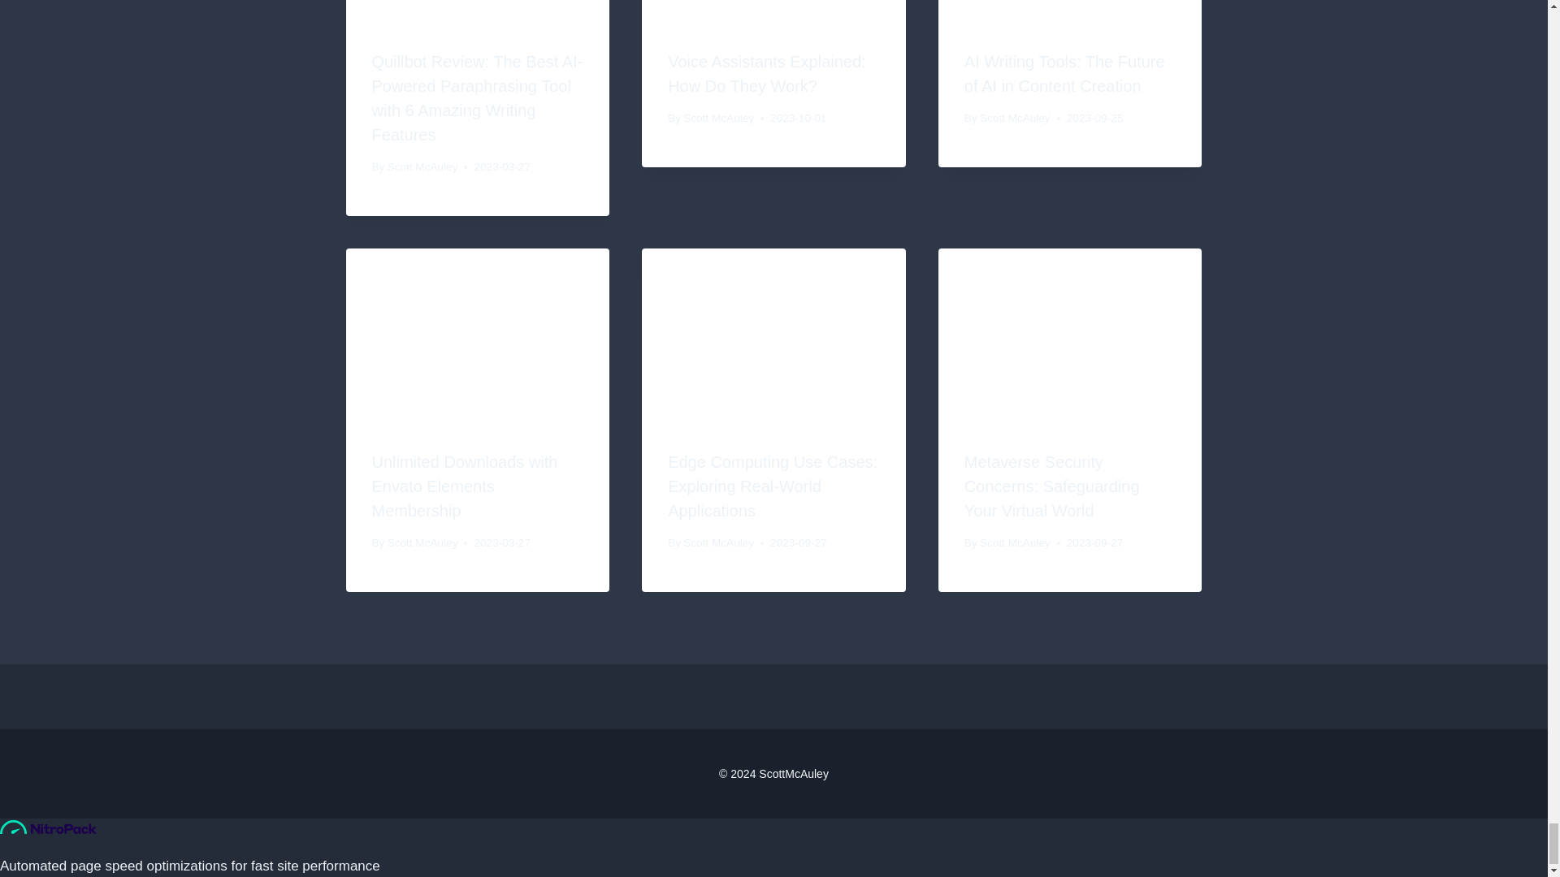 The height and width of the screenshot is (877, 1560). What do you see at coordinates (766, 73) in the screenshot?
I see `Voice Assistants Explained: How Do They Work?` at bounding box center [766, 73].